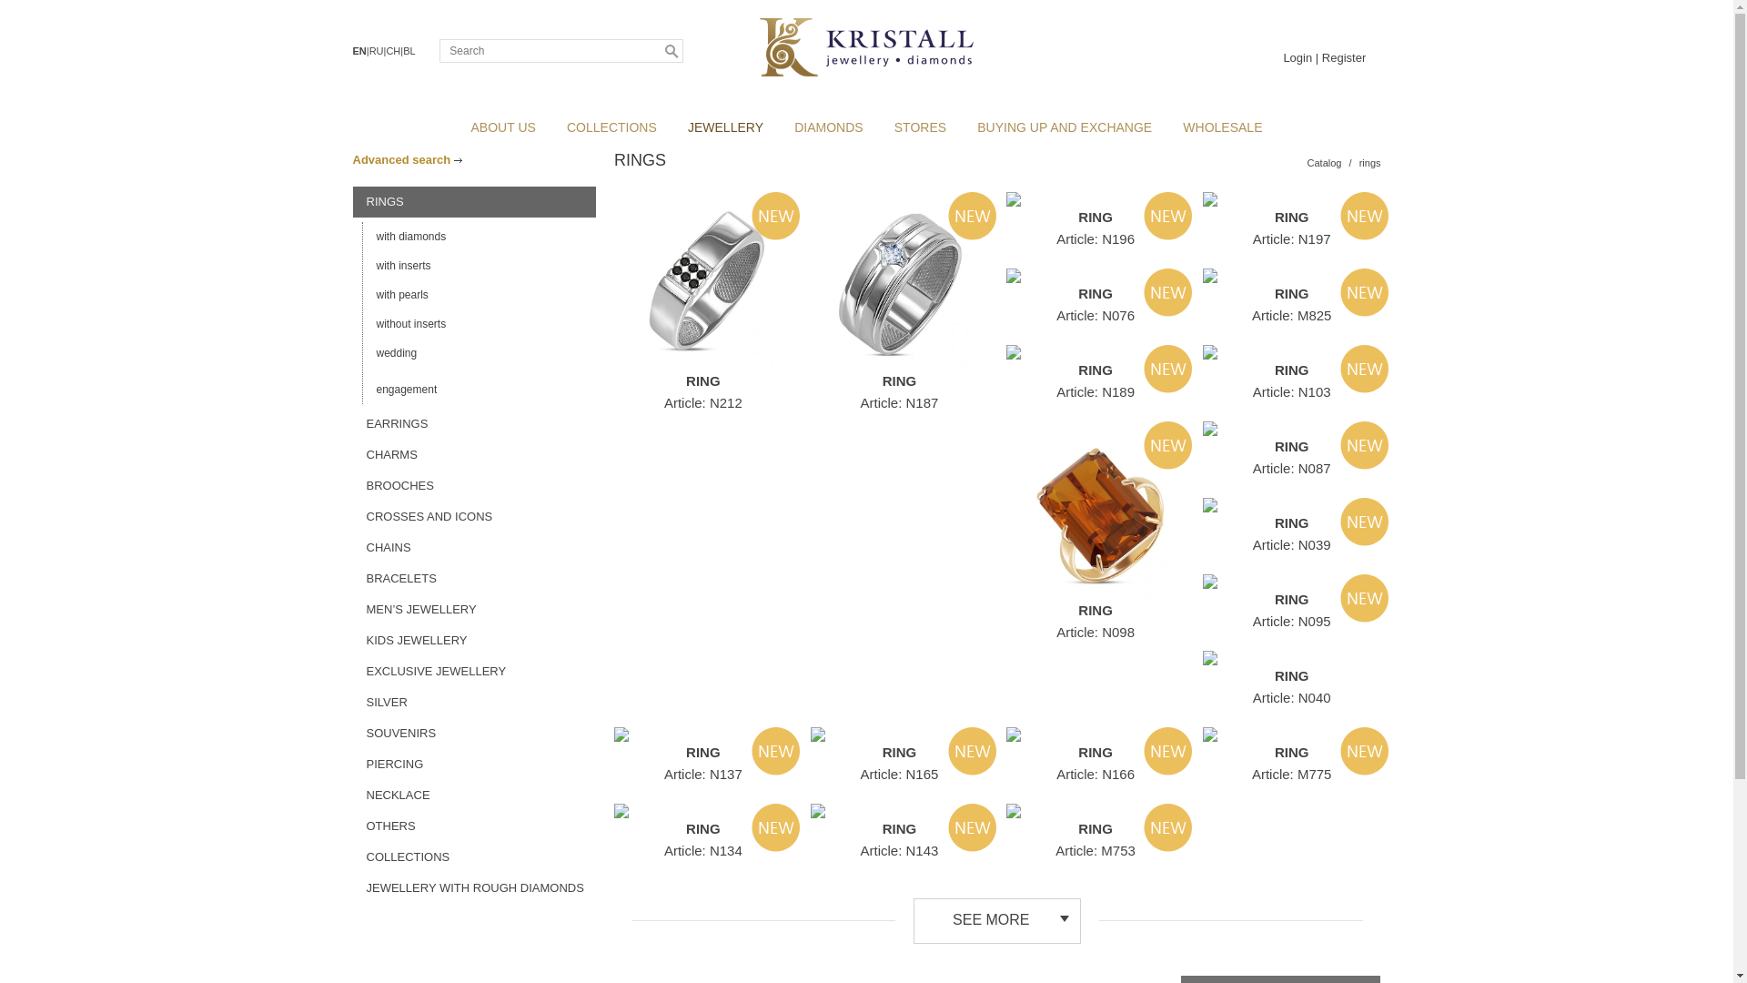  What do you see at coordinates (475, 703) in the screenshot?
I see `SILVER` at bounding box center [475, 703].